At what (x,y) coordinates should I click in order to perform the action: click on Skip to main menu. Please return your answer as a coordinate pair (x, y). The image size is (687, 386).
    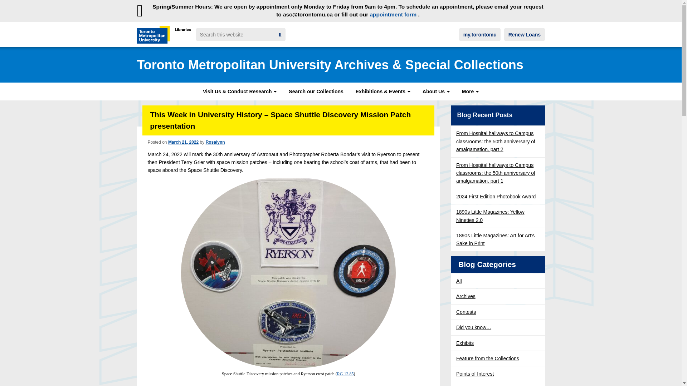
    Looking at the image, I should click on (25, 6).